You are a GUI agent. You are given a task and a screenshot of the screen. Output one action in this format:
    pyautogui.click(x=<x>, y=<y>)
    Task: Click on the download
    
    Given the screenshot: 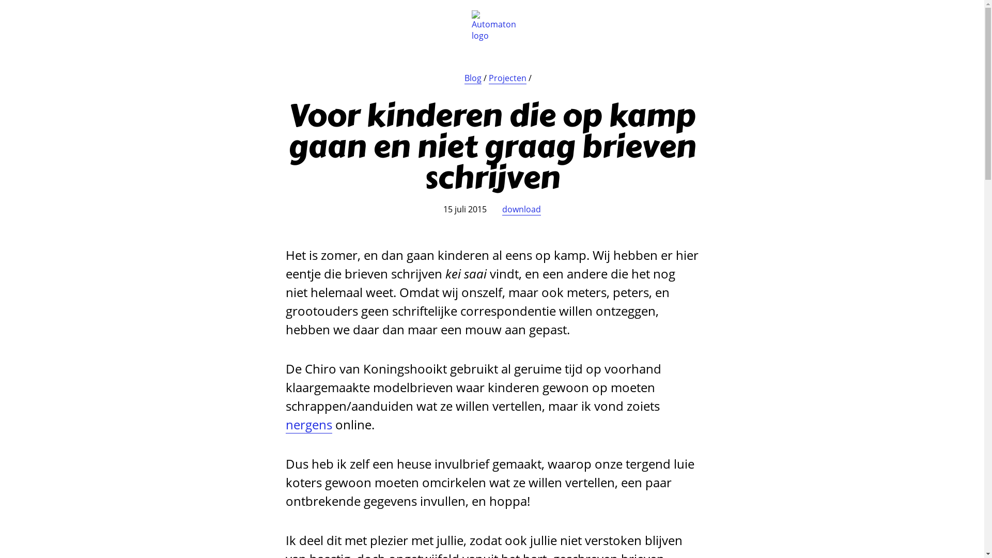 What is the action you would take?
    pyautogui.click(x=522, y=210)
    